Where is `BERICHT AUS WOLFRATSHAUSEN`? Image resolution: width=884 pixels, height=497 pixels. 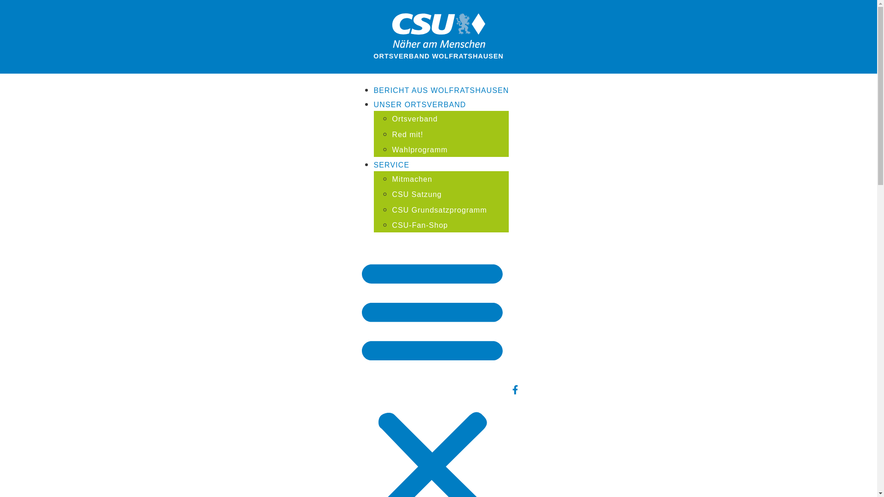 BERICHT AUS WOLFRATSHAUSEN is located at coordinates (442, 90).